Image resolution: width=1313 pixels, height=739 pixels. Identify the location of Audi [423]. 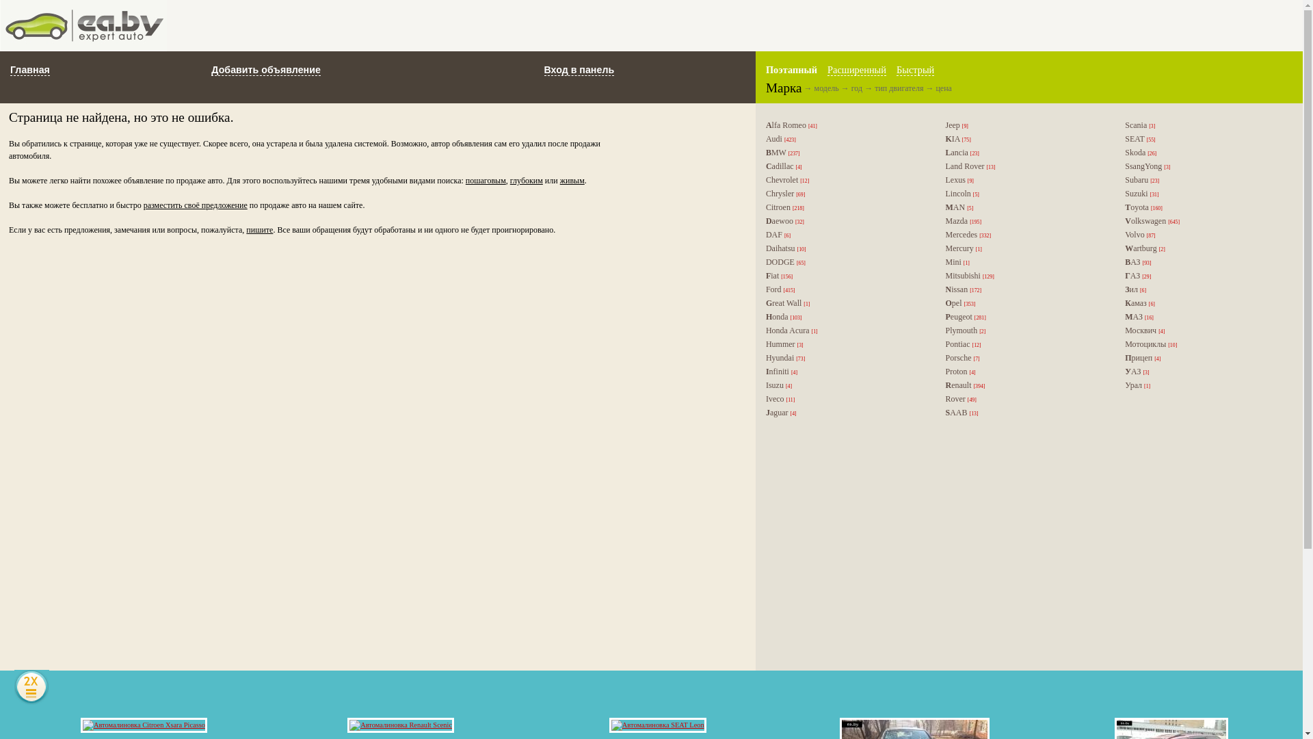
(845, 140).